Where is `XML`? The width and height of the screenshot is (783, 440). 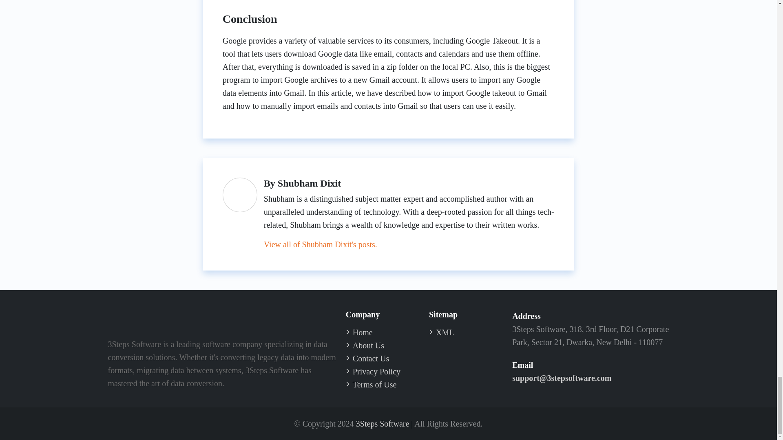
XML is located at coordinates (445, 332).